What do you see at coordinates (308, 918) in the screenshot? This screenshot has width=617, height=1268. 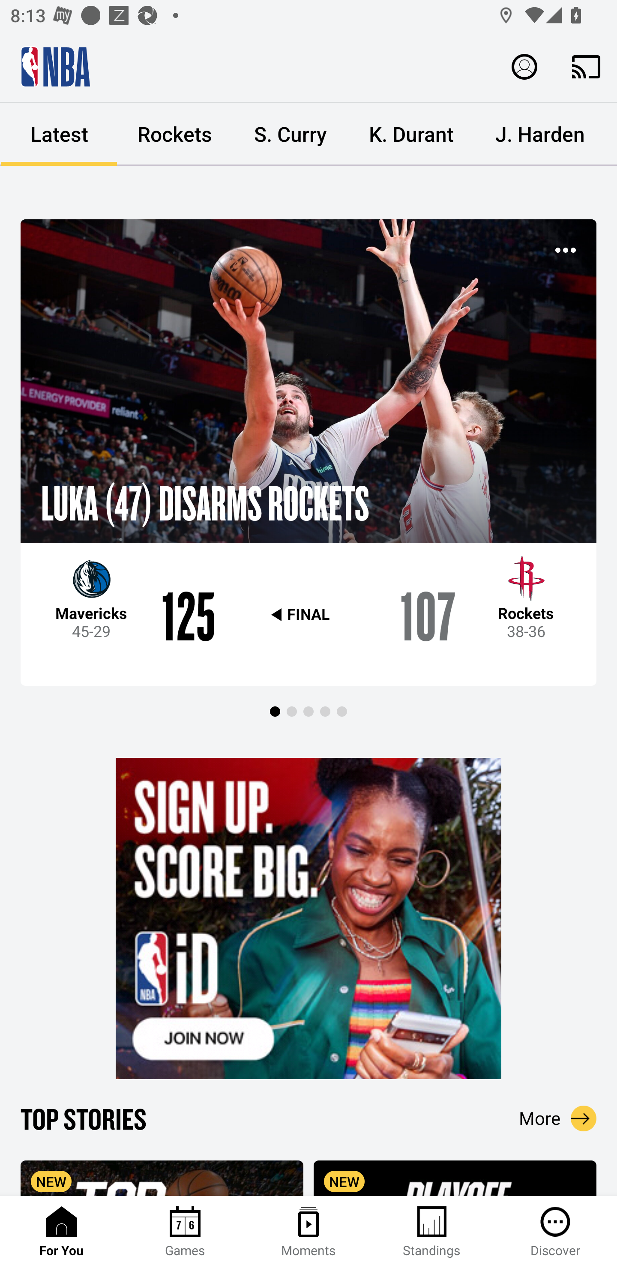 I see `g5nqqygr7owph` at bounding box center [308, 918].